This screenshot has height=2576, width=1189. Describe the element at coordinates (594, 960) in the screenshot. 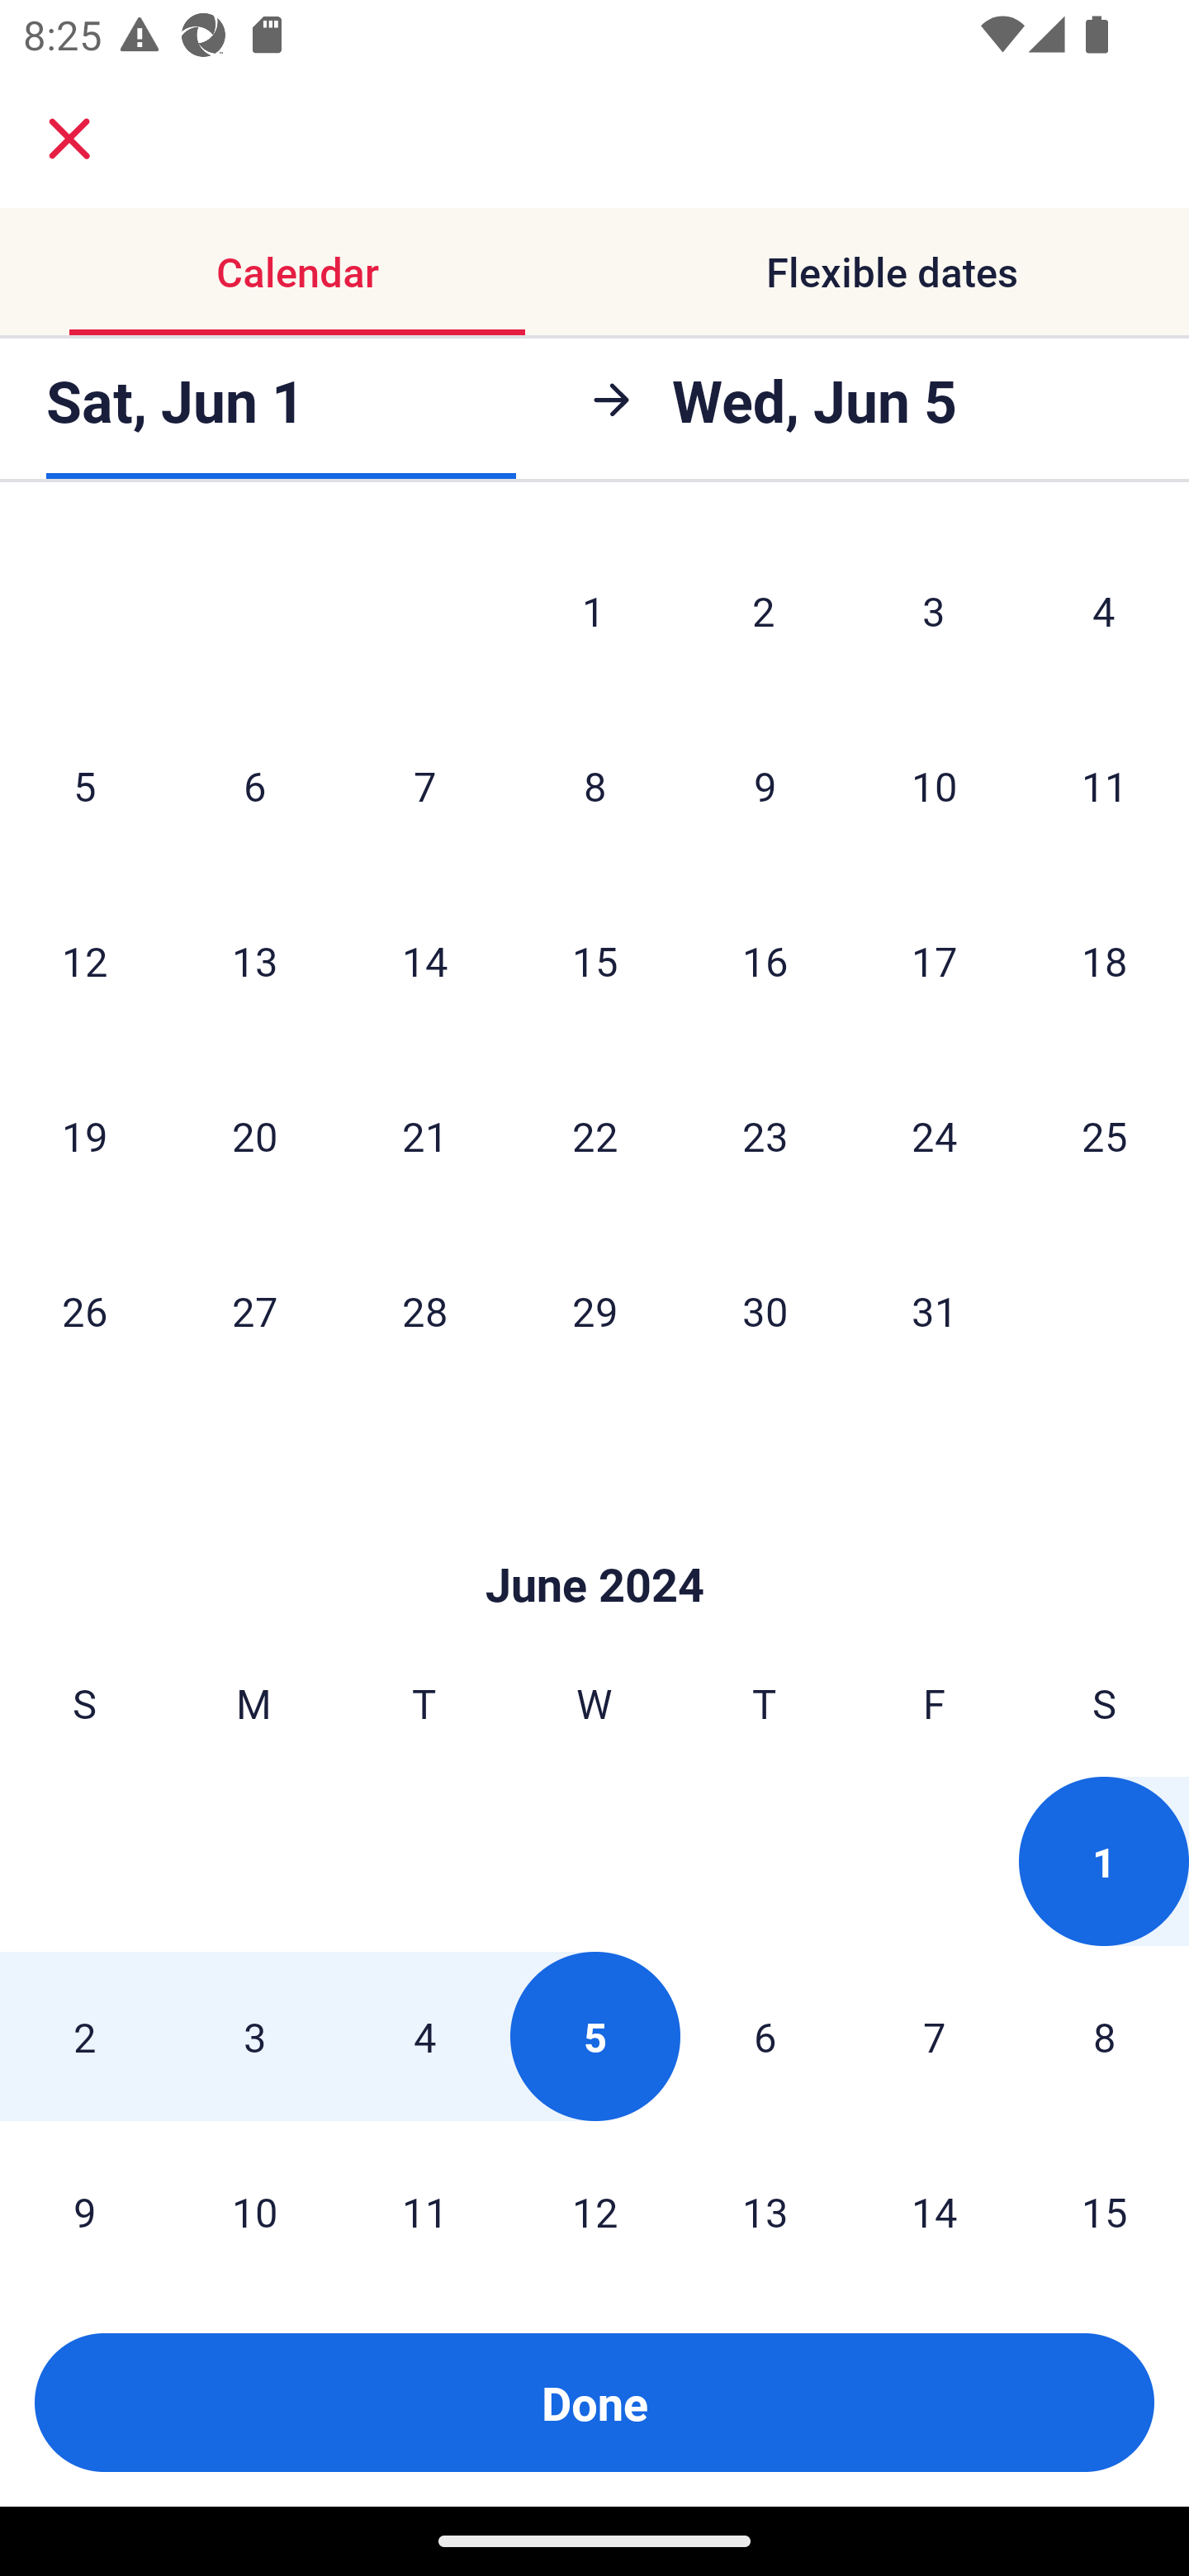

I see `15 Wednesday, May 15, 2024` at that location.